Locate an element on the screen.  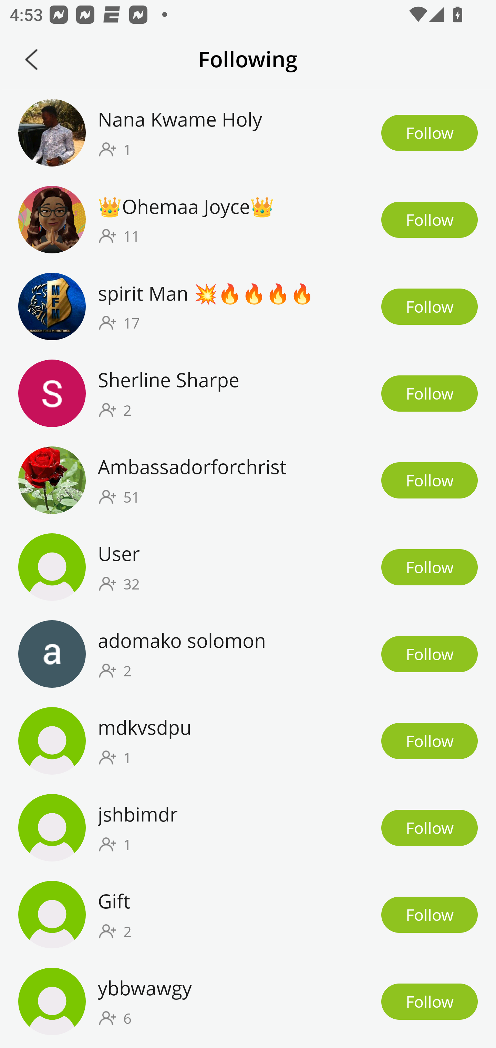
Follow is located at coordinates (429, 740).